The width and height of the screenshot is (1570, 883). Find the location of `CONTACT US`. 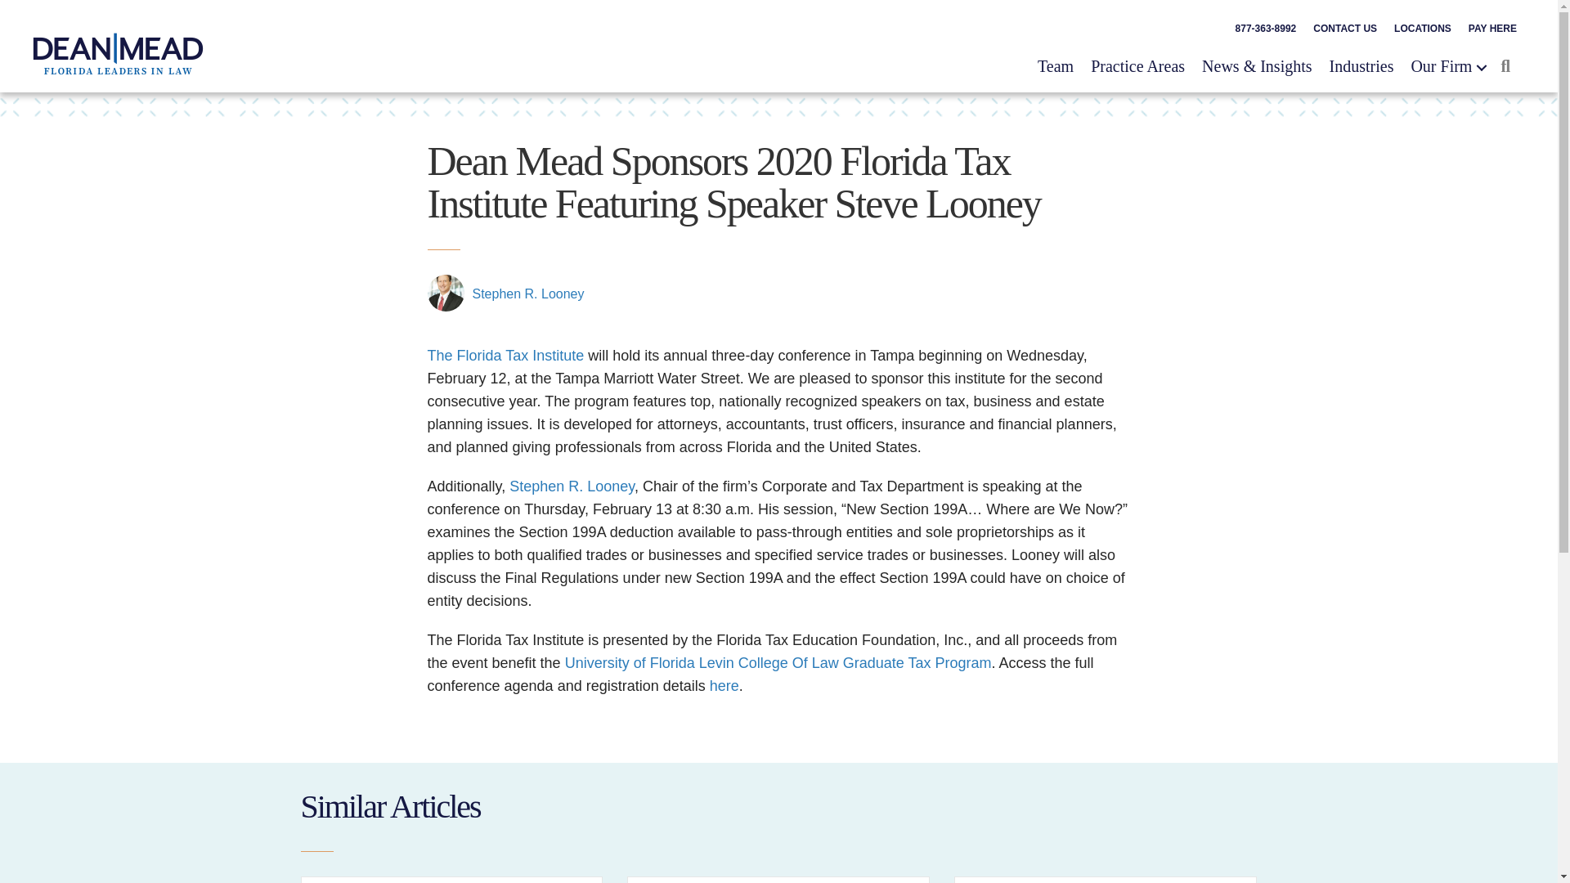

CONTACT US is located at coordinates (1344, 29).